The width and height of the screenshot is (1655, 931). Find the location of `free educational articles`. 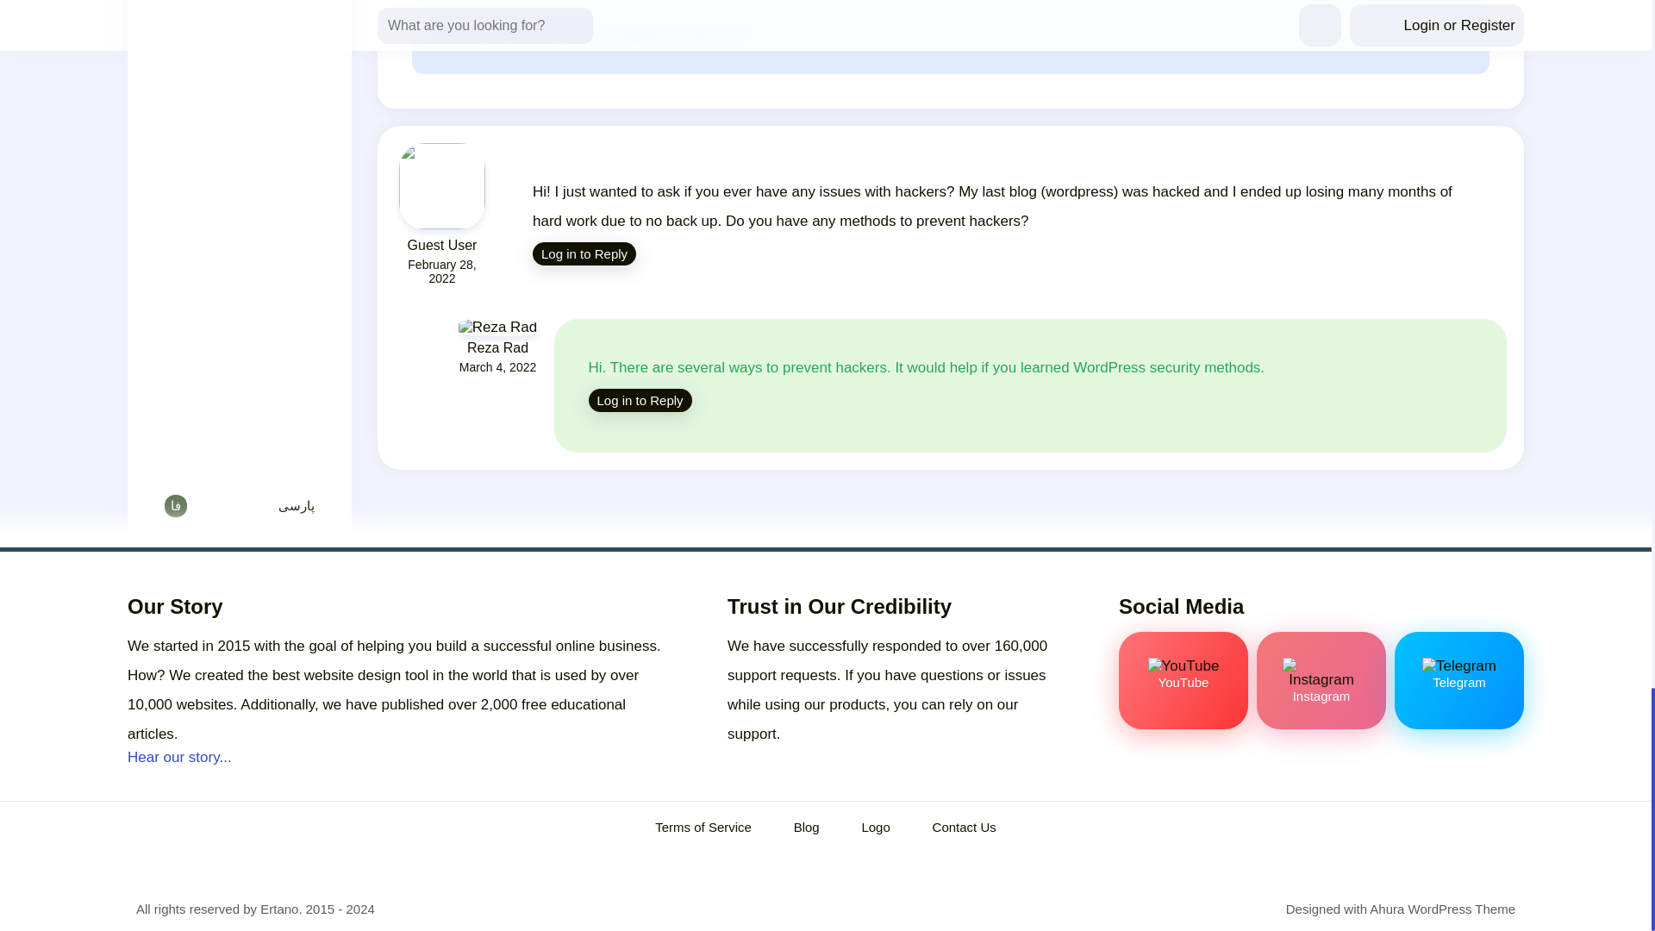

free educational articles is located at coordinates (376, 719).